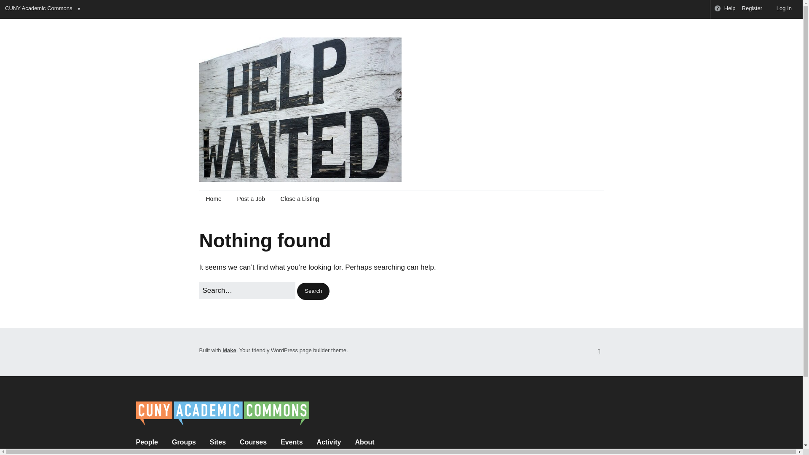 The height and width of the screenshot is (455, 809). Describe the element at coordinates (292, 442) in the screenshot. I see `Events` at that location.